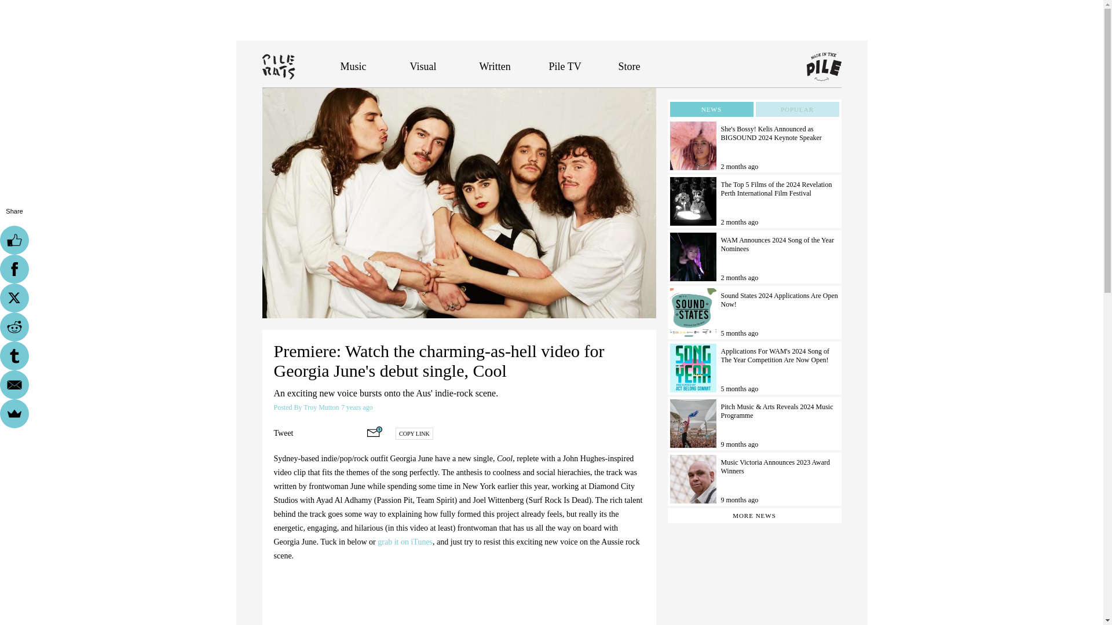 This screenshot has width=1112, height=625. What do you see at coordinates (301, 66) in the screenshot?
I see `Home` at bounding box center [301, 66].